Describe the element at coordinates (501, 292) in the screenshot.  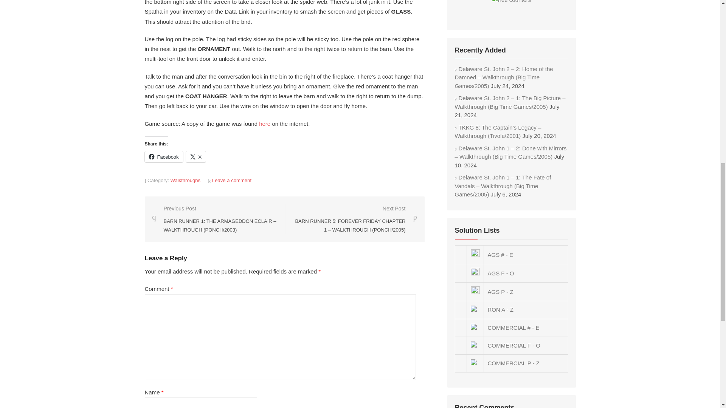
I see `AGS P - Z` at that location.